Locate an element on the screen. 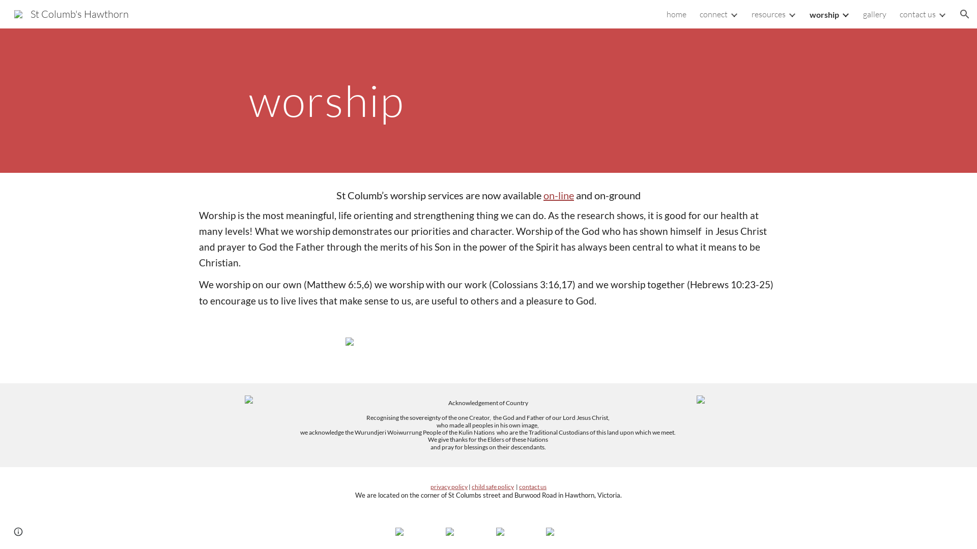 The height and width of the screenshot is (549, 977). Expand/Collapse is located at coordinates (942, 14).